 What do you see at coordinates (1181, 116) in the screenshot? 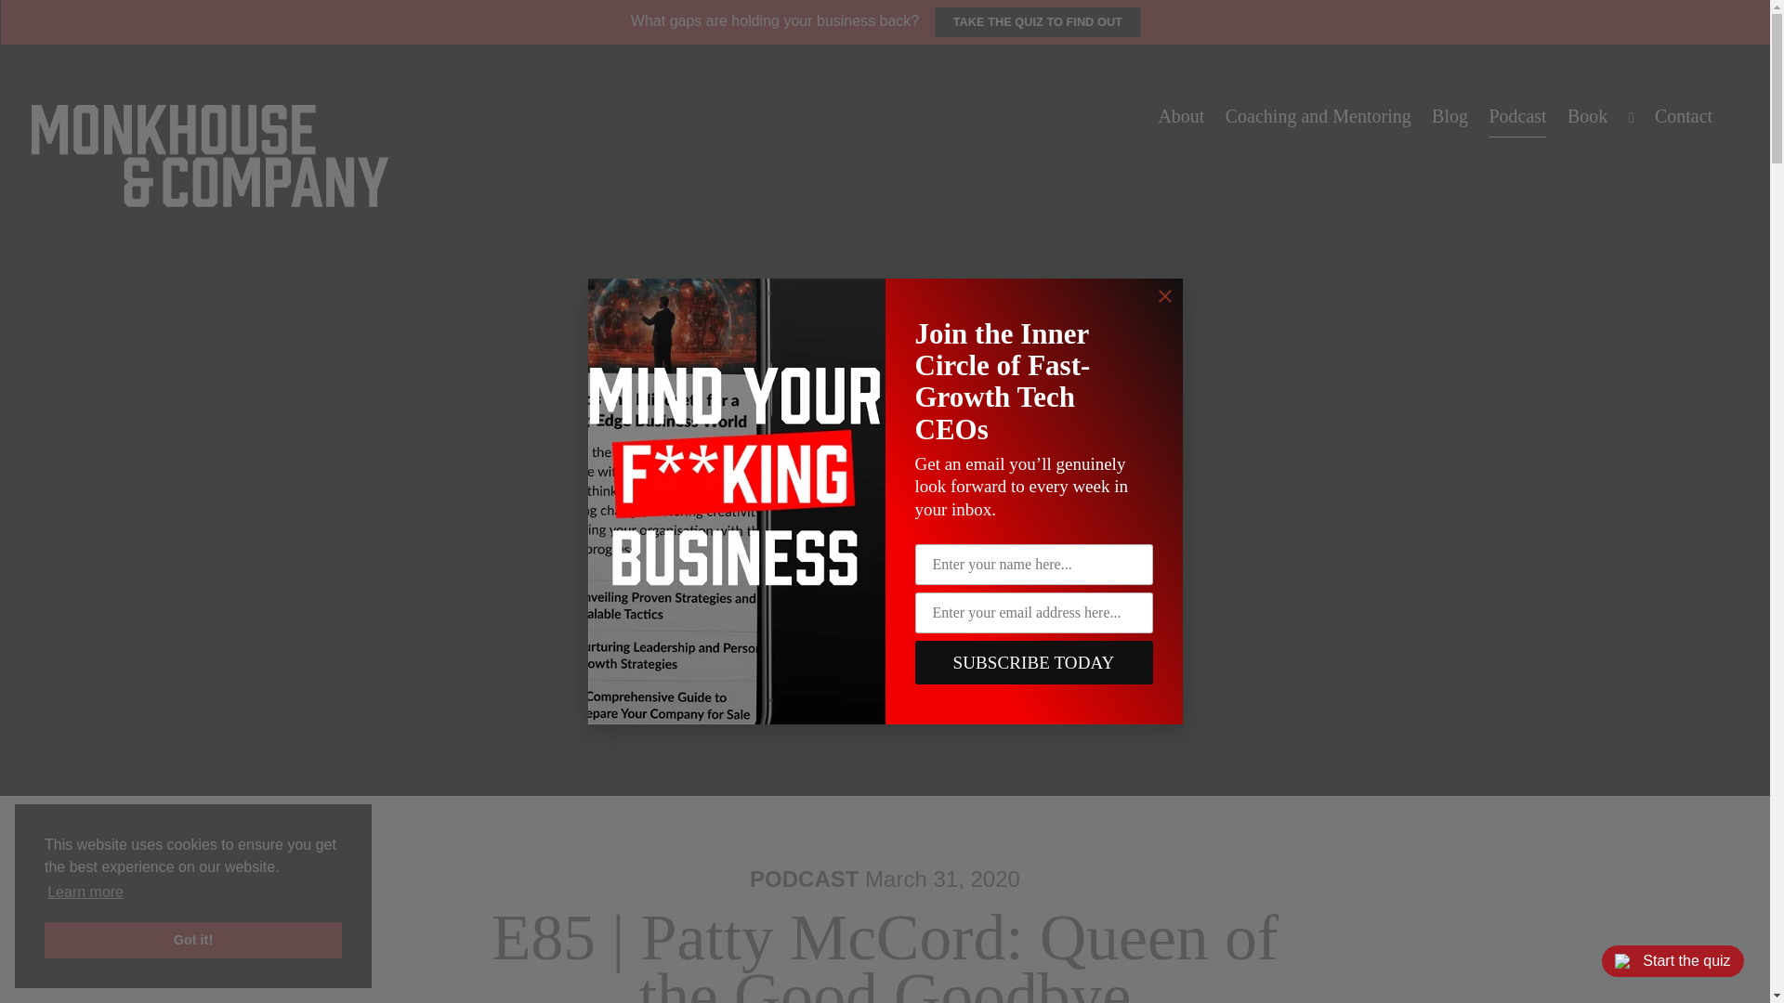
I see `About` at bounding box center [1181, 116].